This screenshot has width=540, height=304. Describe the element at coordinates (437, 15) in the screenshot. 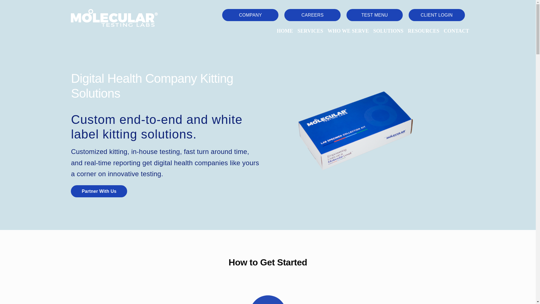

I see `CLIENT LOGIN` at that location.